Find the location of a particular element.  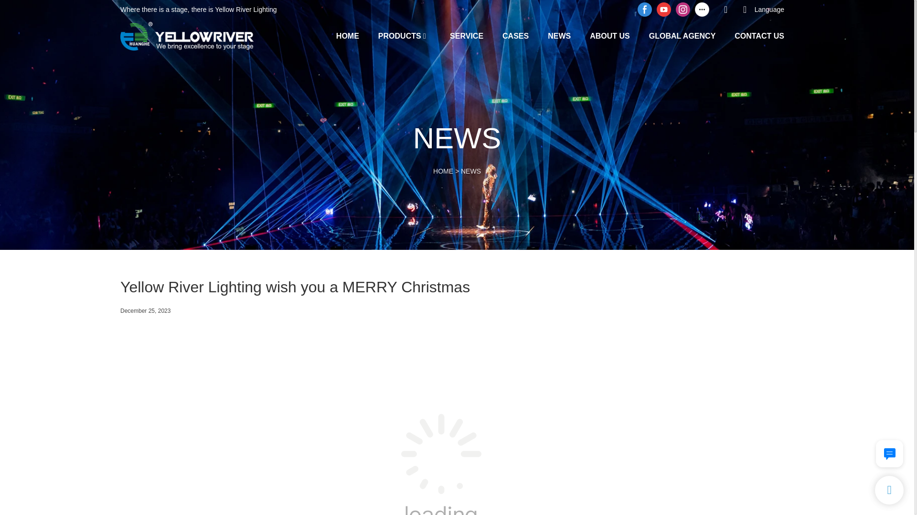

HOME is located at coordinates (443, 171).